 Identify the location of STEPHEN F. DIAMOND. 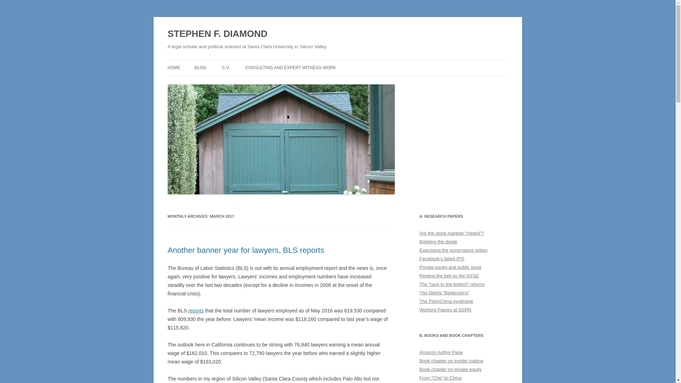
(217, 34).